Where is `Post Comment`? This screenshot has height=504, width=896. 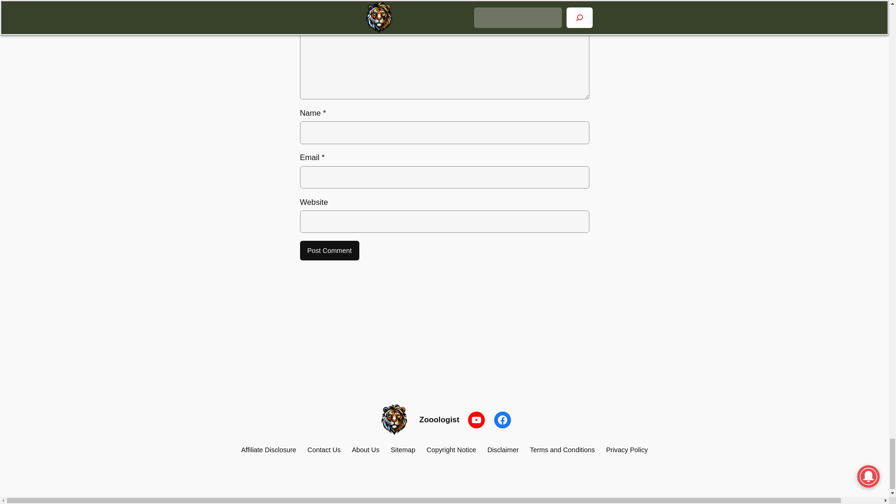 Post Comment is located at coordinates (329, 251).